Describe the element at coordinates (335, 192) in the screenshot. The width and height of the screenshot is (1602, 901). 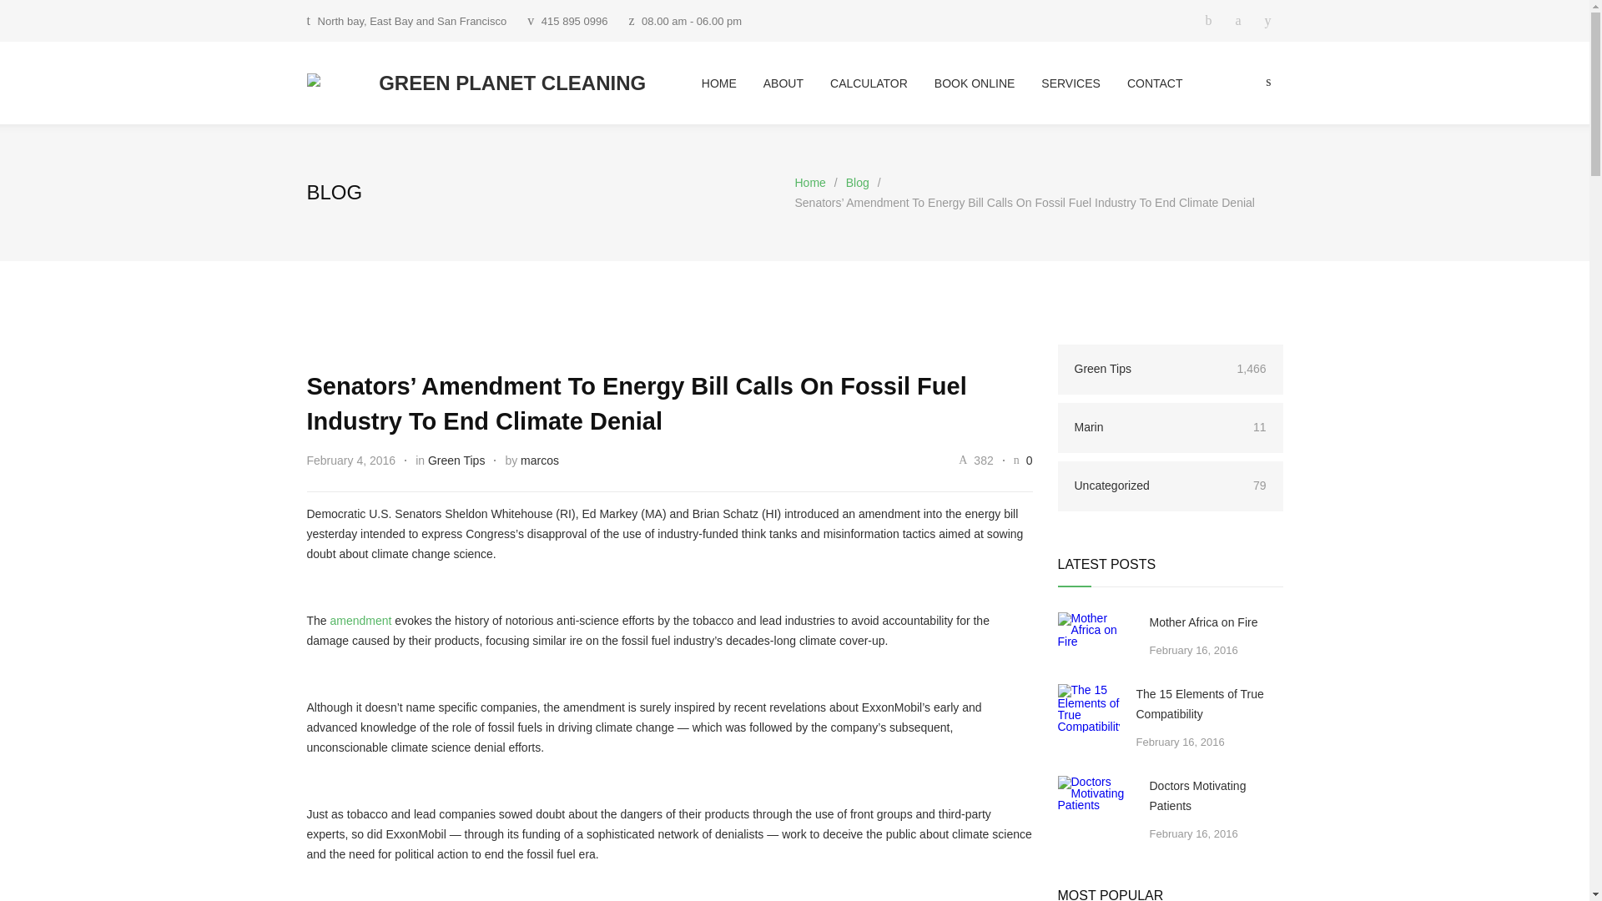
I see `Blog` at that location.